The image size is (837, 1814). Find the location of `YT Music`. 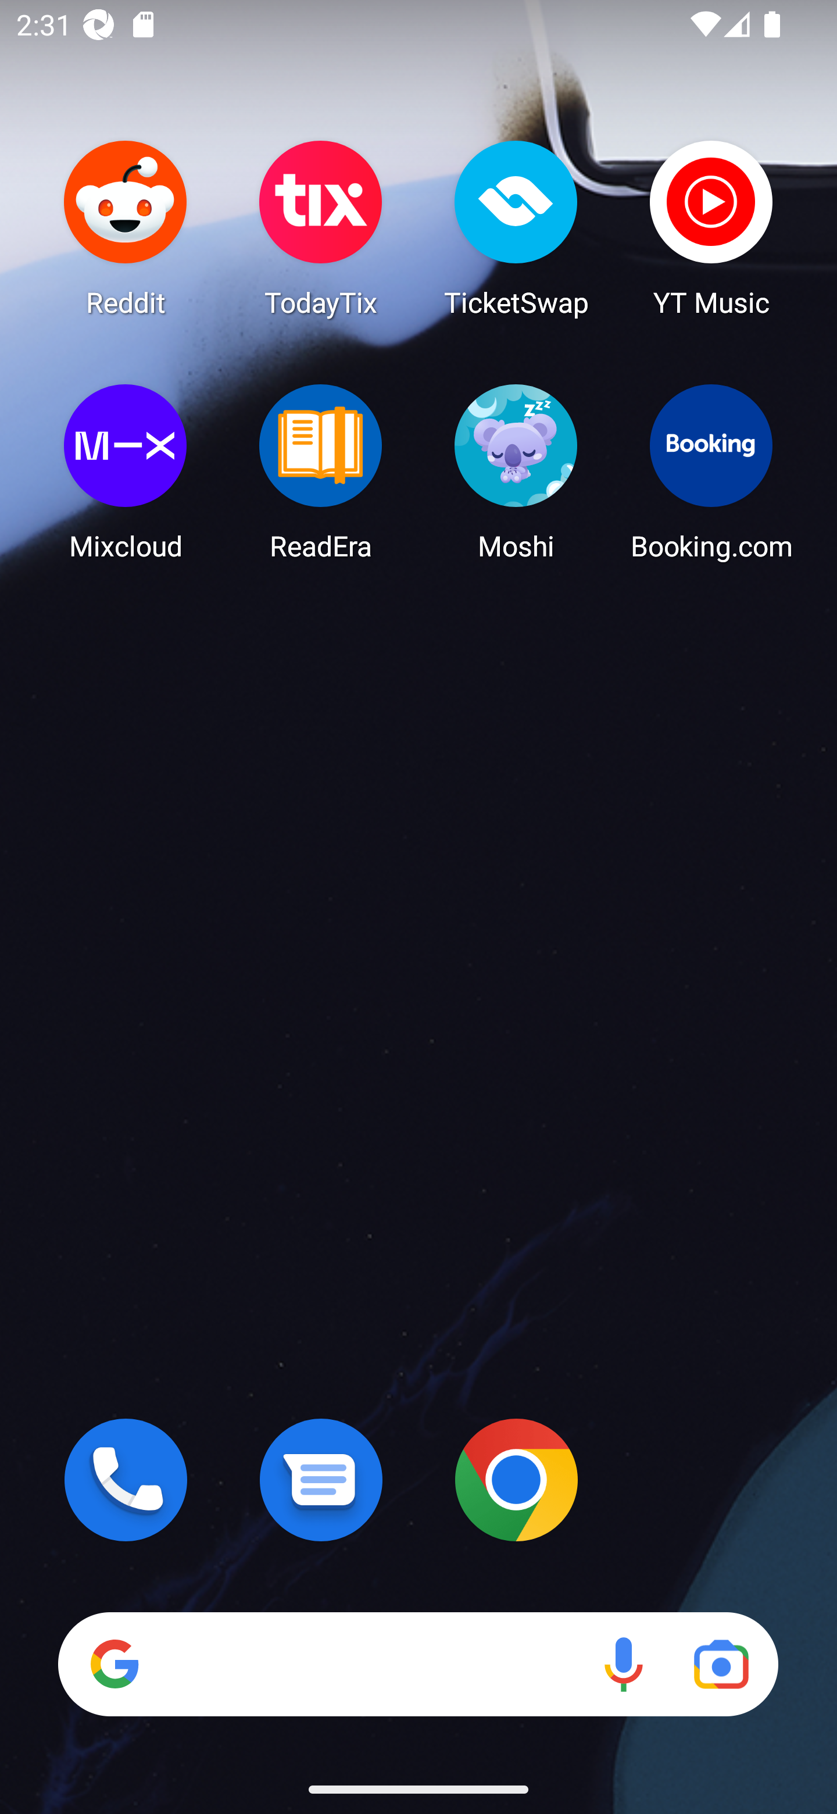

YT Music is located at coordinates (711, 228).